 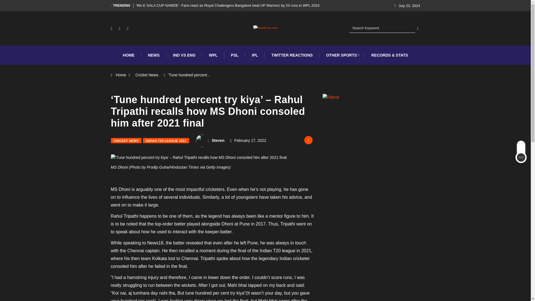 I want to click on TWITTER REACTIONS, so click(x=292, y=55).